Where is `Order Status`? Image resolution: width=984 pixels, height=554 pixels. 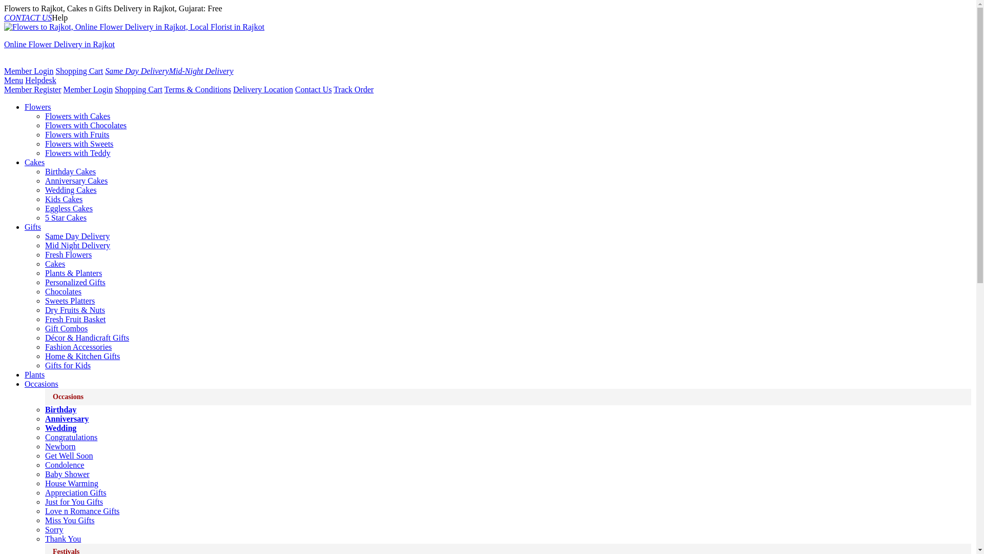 Order Status is located at coordinates (354, 89).